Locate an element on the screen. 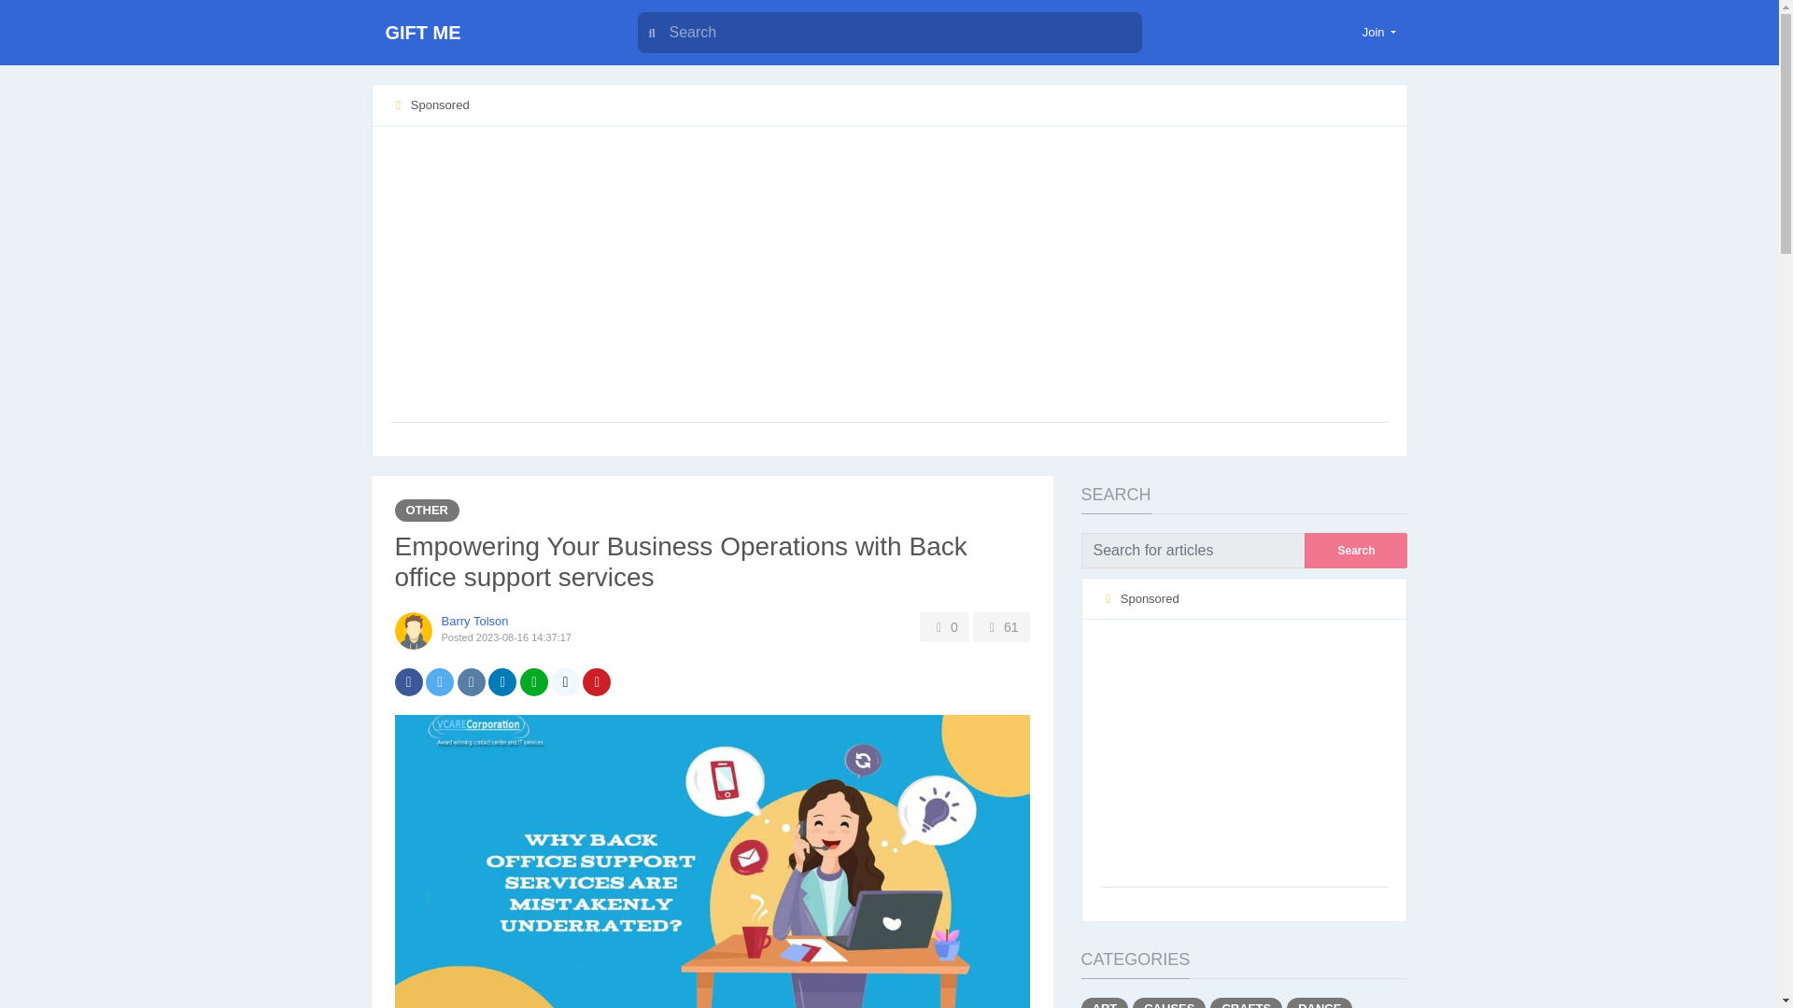  GIFT ME is located at coordinates (487, 33).